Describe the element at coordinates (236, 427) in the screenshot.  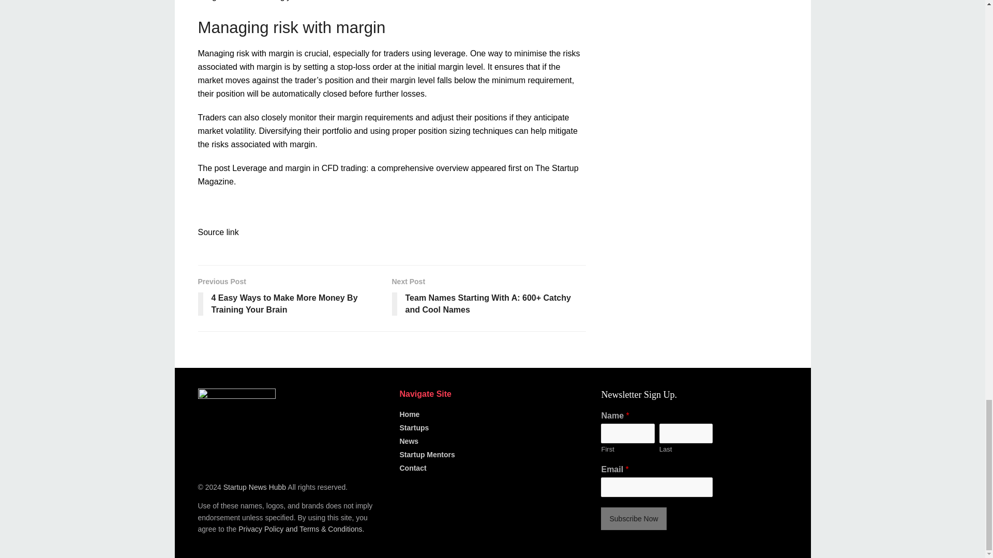
I see `startup-15` at that location.